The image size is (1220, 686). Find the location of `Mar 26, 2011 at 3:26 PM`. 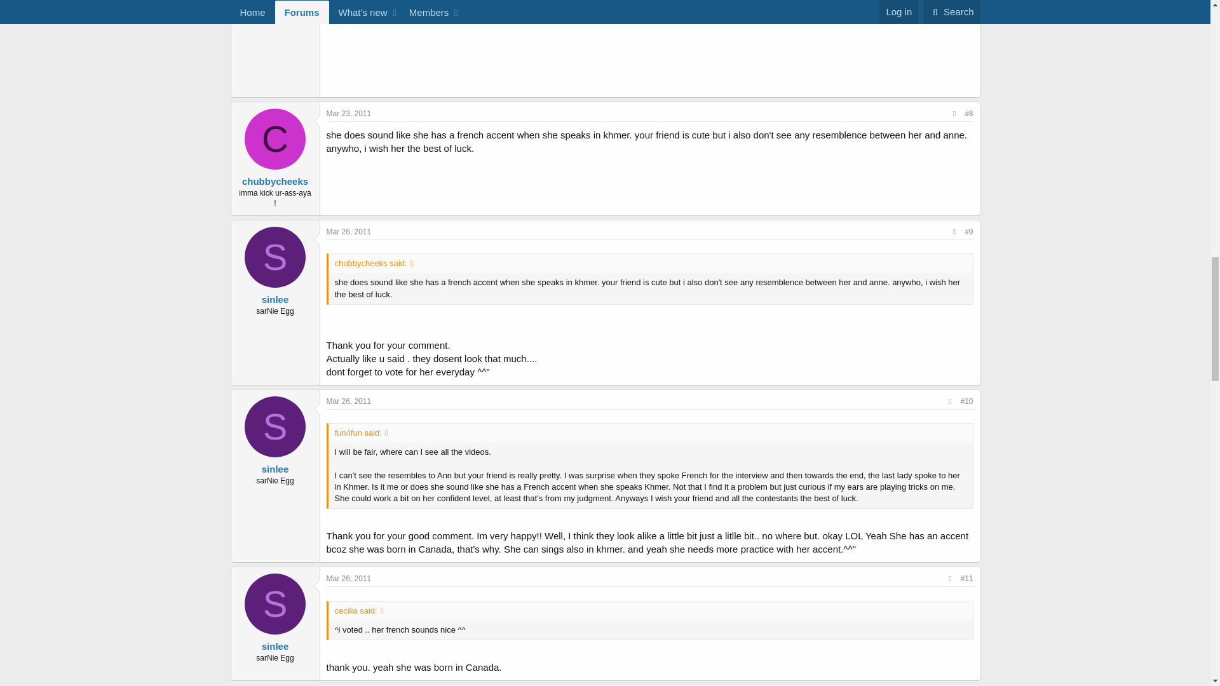

Mar 26, 2011 at 3:26 PM is located at coordinates (349, 578).